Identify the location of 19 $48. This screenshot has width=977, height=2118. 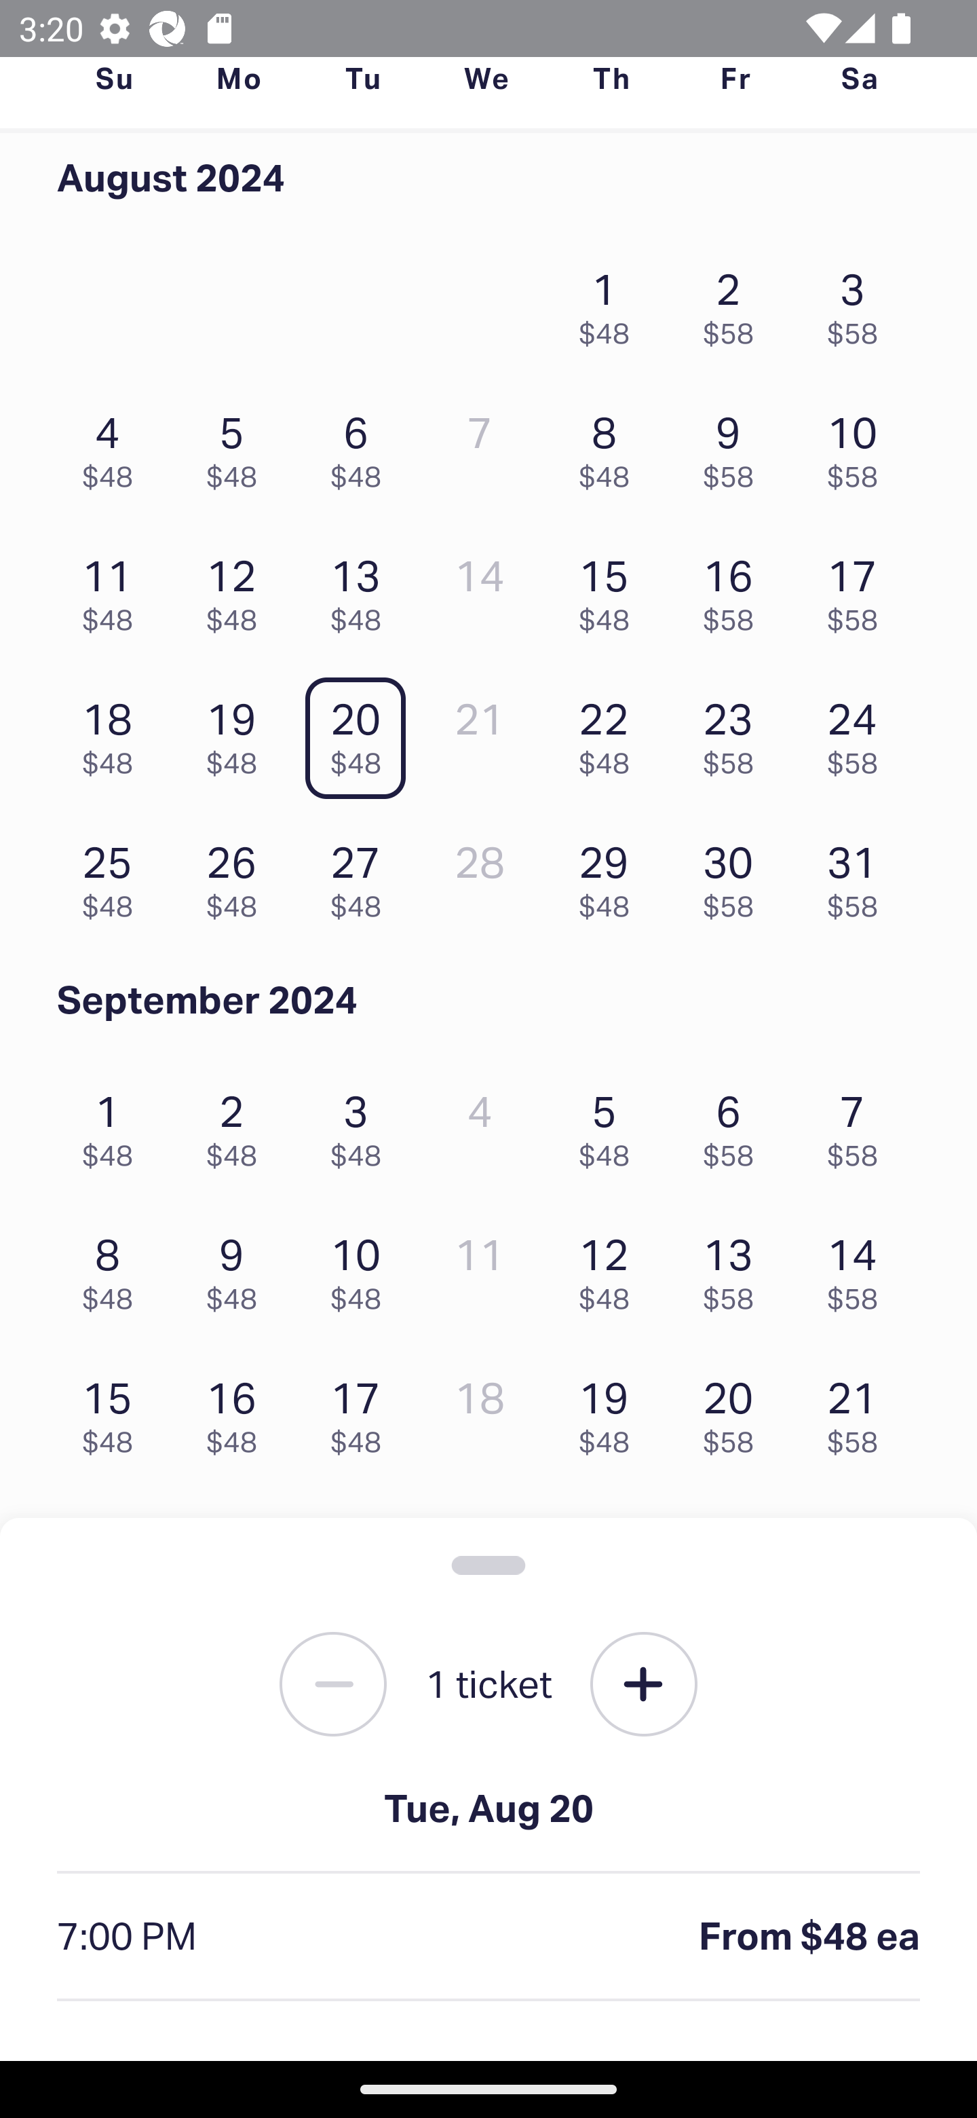
(611, 1411).